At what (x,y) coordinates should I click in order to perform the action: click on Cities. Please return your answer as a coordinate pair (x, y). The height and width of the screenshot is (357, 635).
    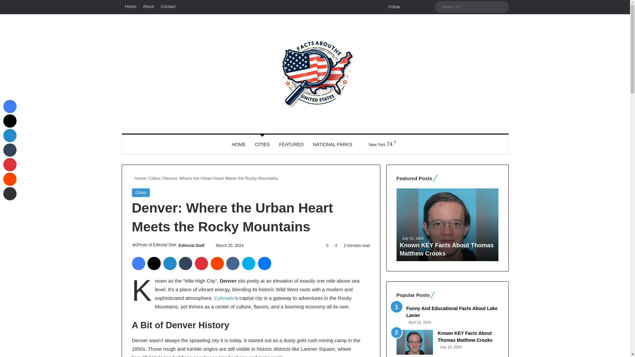
    Looking at the image, I should click on (154, 178).